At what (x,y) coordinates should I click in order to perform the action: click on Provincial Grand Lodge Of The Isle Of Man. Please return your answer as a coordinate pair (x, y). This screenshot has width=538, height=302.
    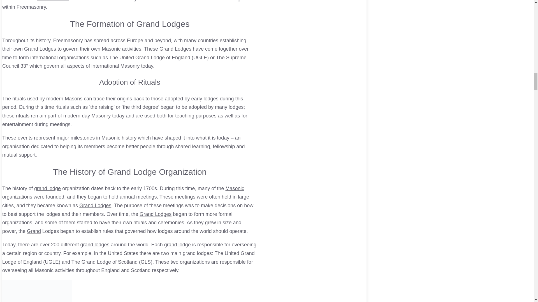
    Looking at the image, I should click on (34, 231).